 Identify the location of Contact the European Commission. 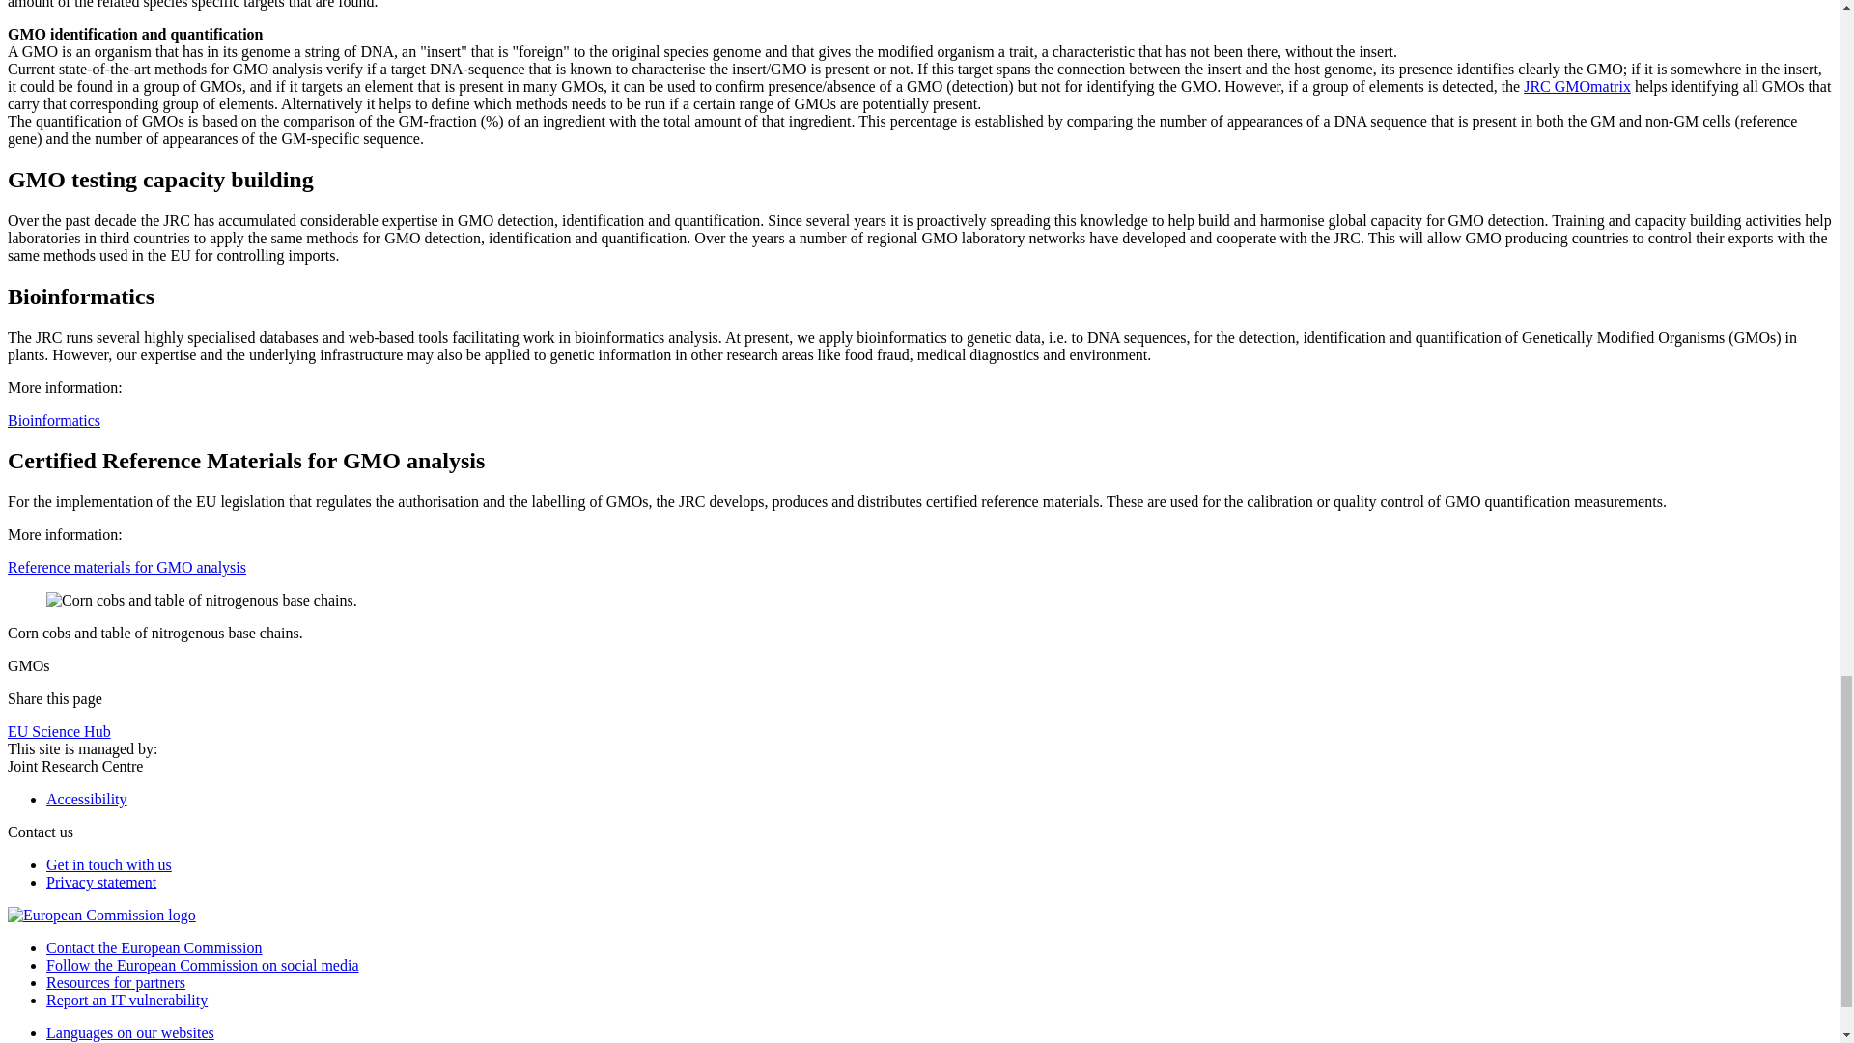
(154, 948).